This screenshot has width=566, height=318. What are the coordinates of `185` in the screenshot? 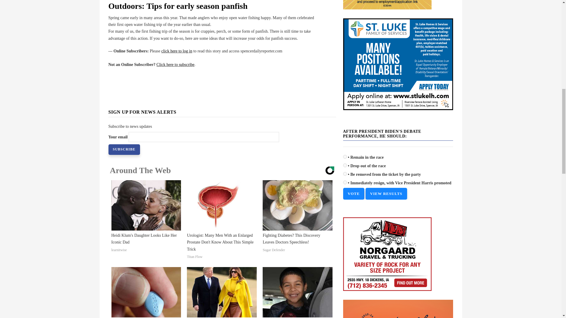 It's located at (345, 165).